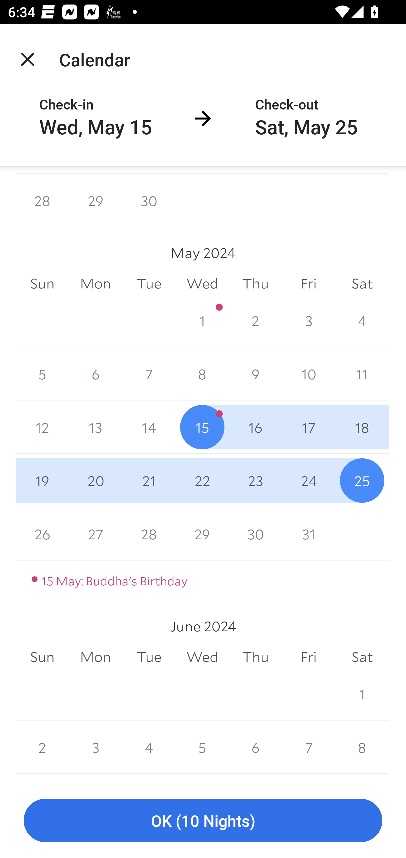 The width and height of the screenshot is (406, 858). What do you see at coordinates (42, 283) in the screenshot?
I see `Sun` at bounding box center [42, 283].